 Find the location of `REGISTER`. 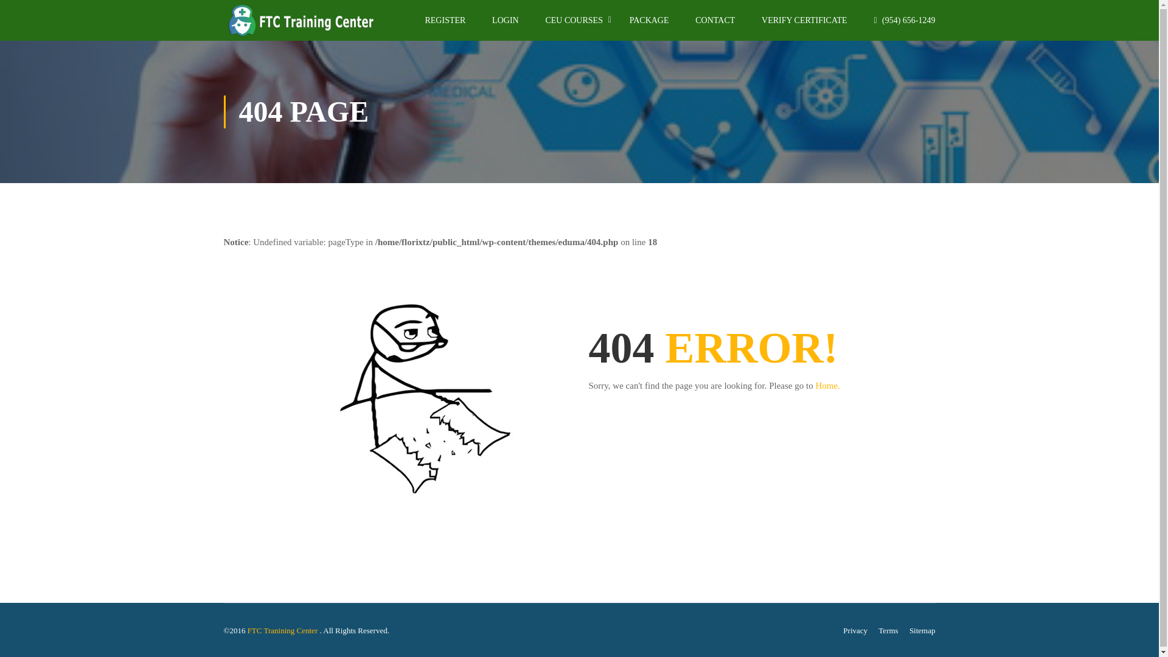

REGISTER is located at coordinates (445, 26).